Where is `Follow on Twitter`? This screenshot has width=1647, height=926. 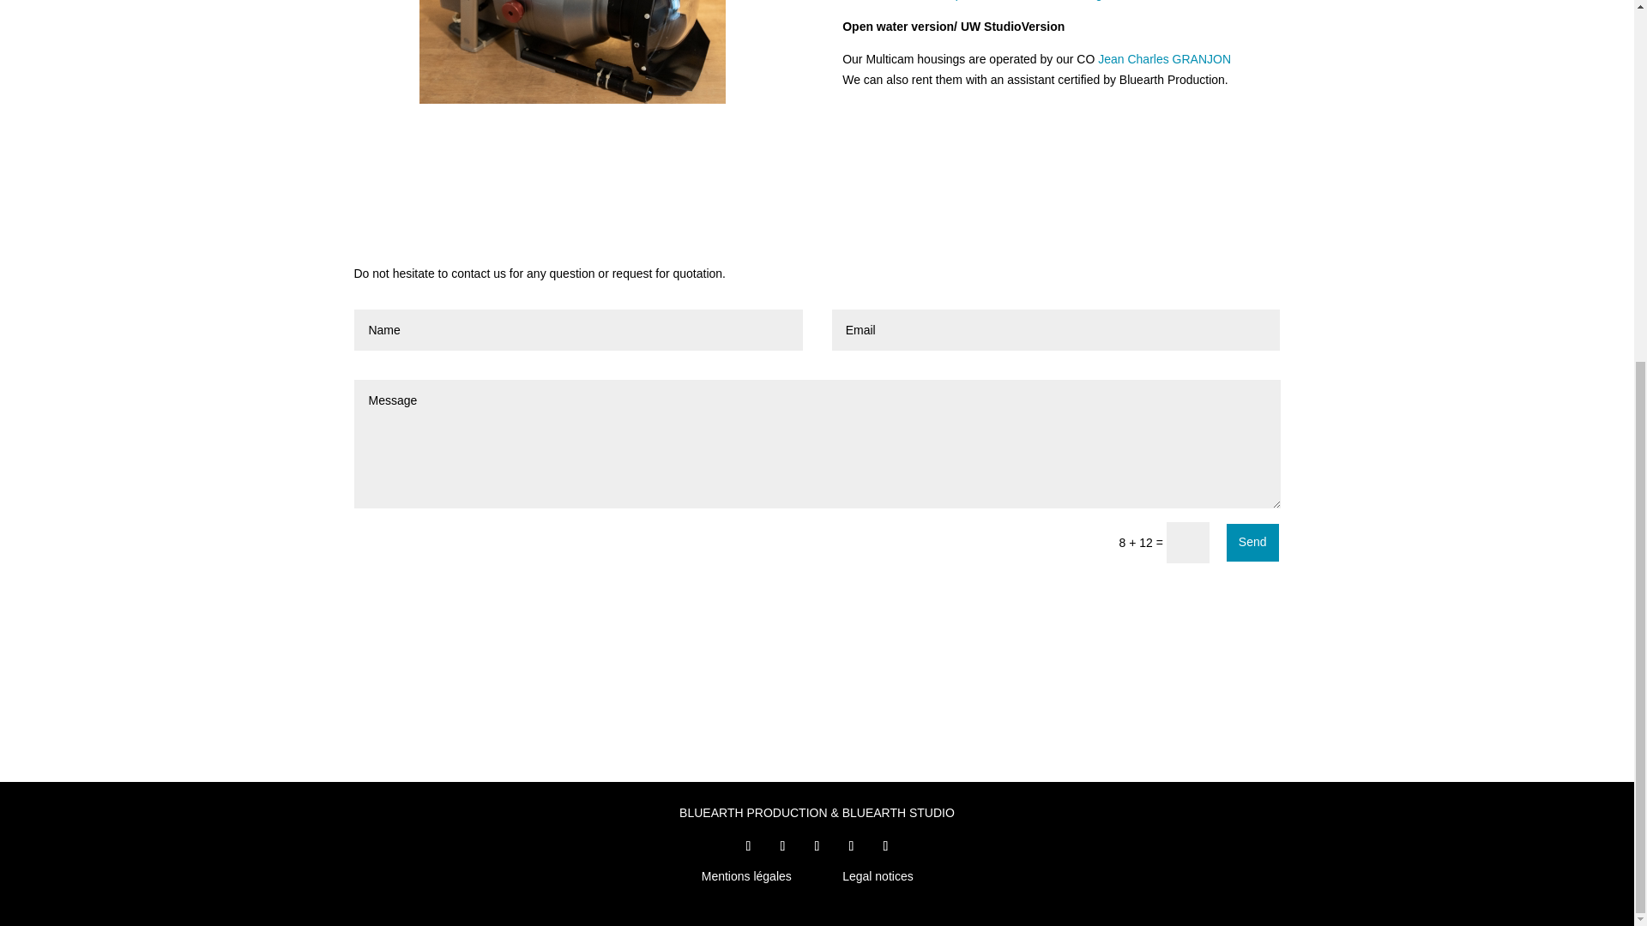
Follow on Twitter is located at coordinates (851, 845).